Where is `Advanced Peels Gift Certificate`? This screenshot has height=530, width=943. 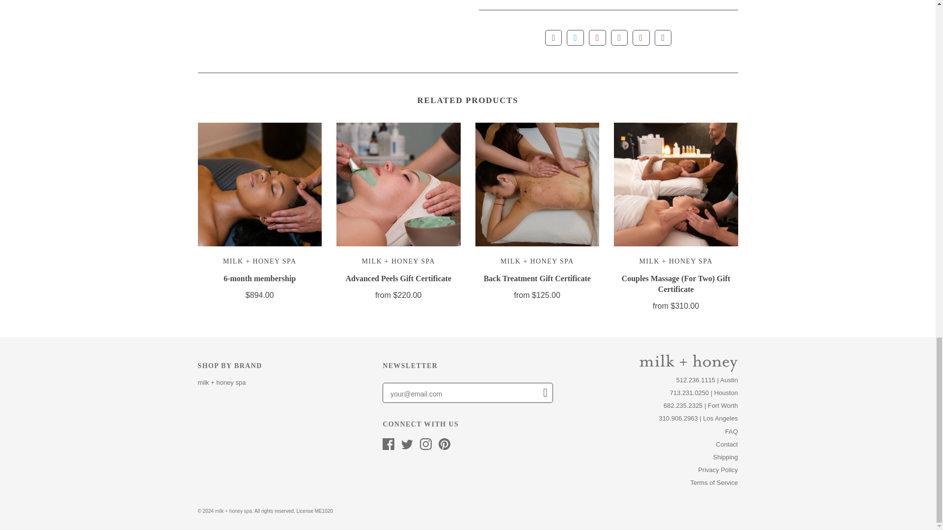 Advanced Peels Gift Certificate is located at coordinates (399, 278).